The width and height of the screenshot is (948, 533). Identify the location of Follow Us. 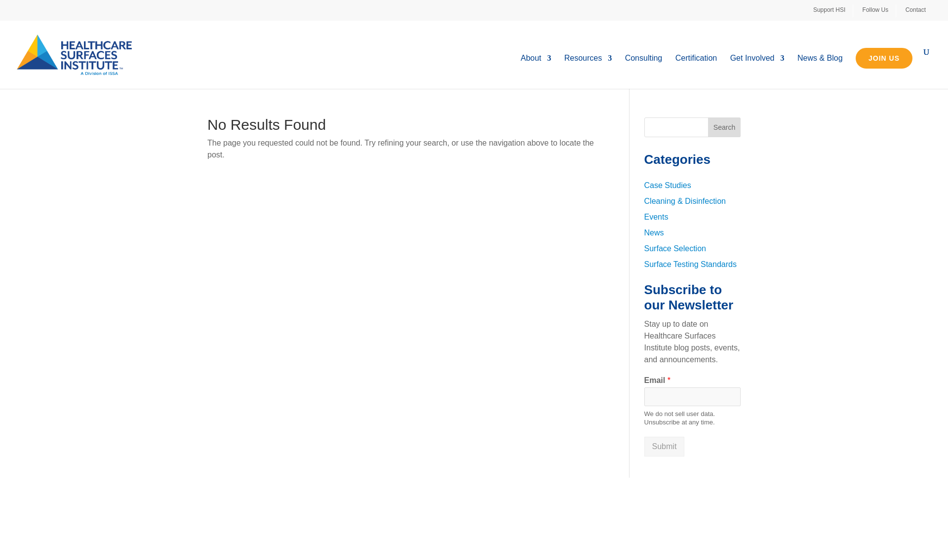
(879, 10).